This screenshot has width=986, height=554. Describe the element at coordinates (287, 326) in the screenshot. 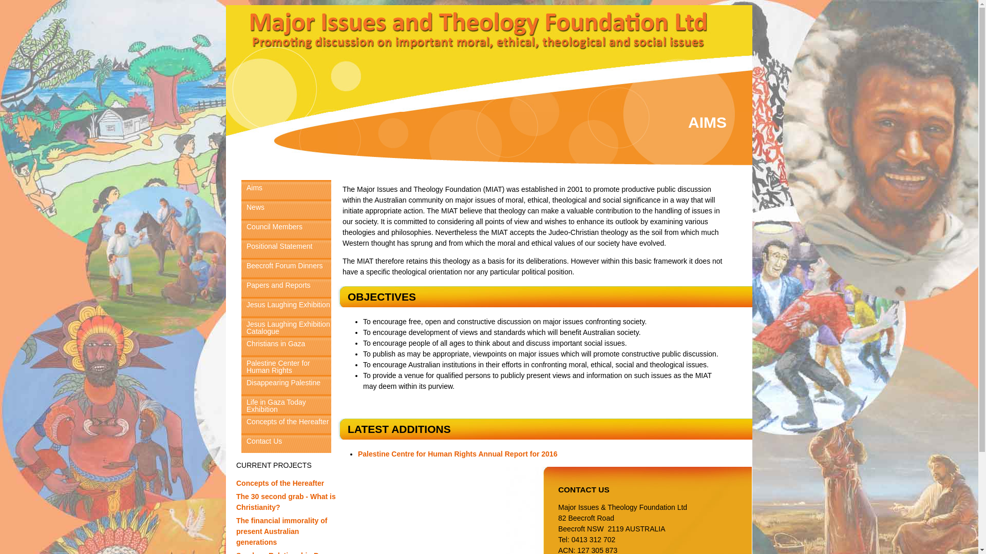

I see `Jesus Laughing Exhibition Catalogue` at that location.